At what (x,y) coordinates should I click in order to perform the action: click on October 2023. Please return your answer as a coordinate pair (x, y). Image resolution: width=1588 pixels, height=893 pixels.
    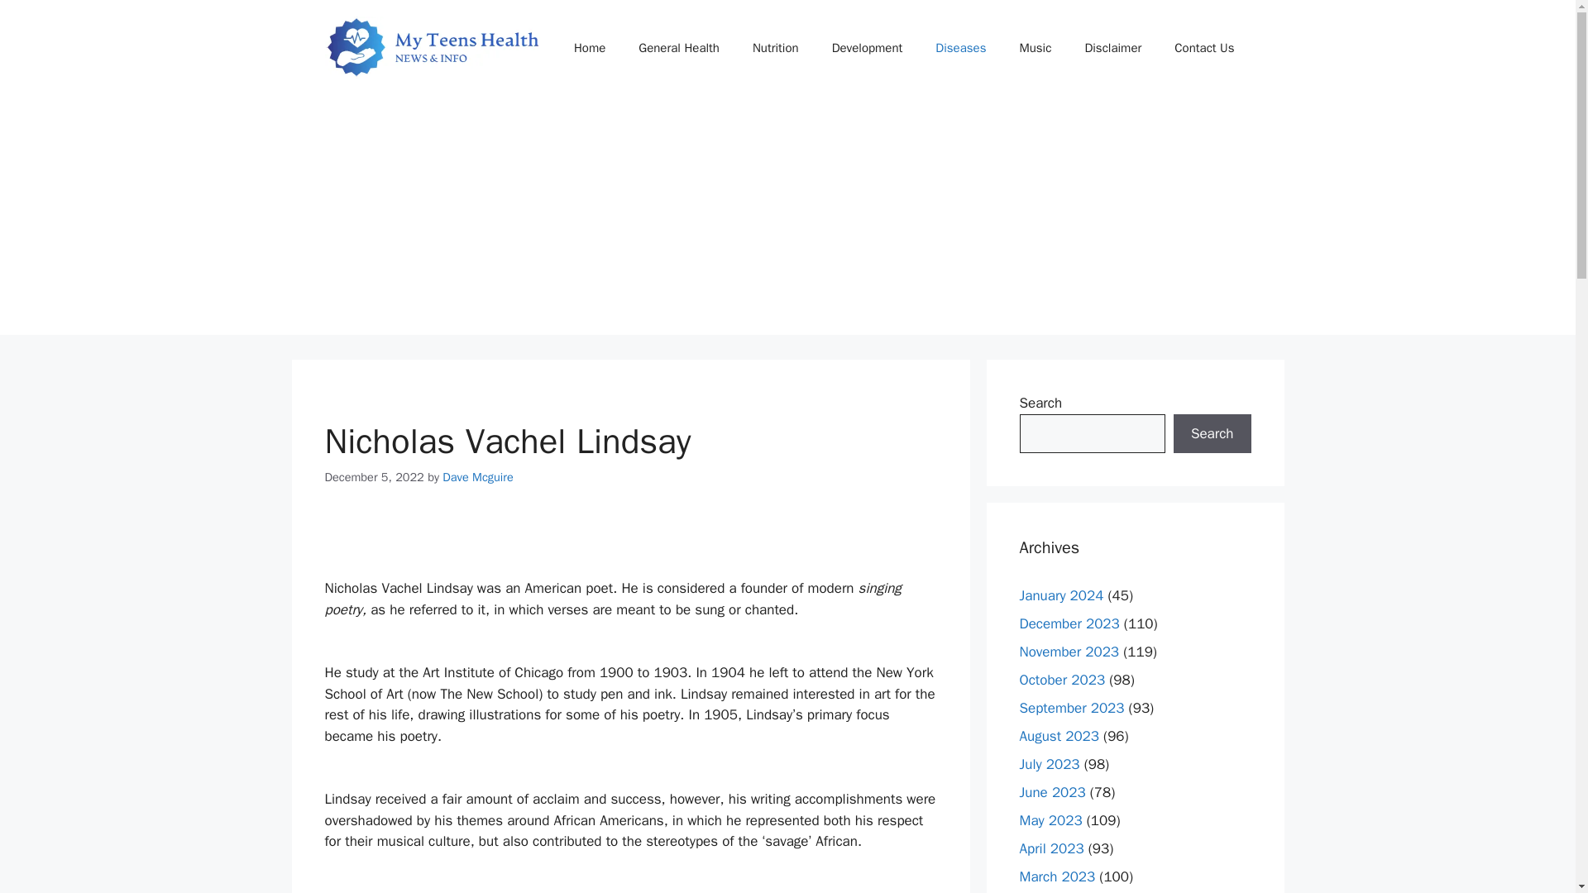
    Looking at the image, I should click on (1062, 680).